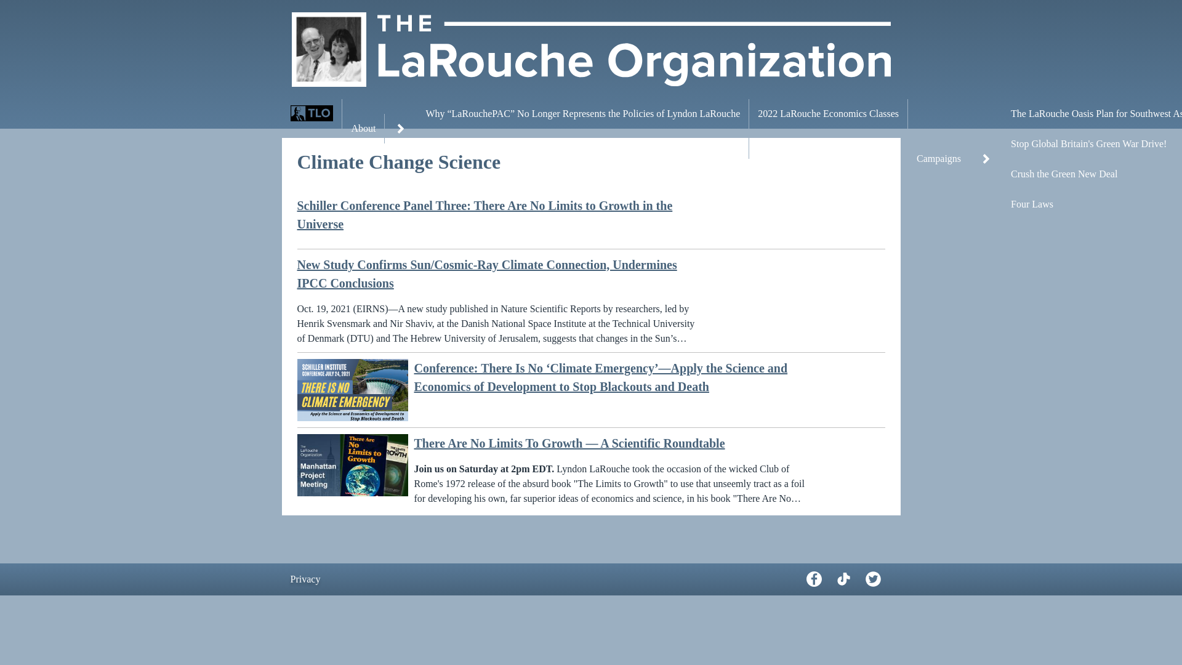 Image resolution: width=1182 pixels, height=665 pixels. What do you see at coordinates (829, 113) in the screenshot?
I see `2022 LaRouche Economics Classes` at bounding box center [829, 113].